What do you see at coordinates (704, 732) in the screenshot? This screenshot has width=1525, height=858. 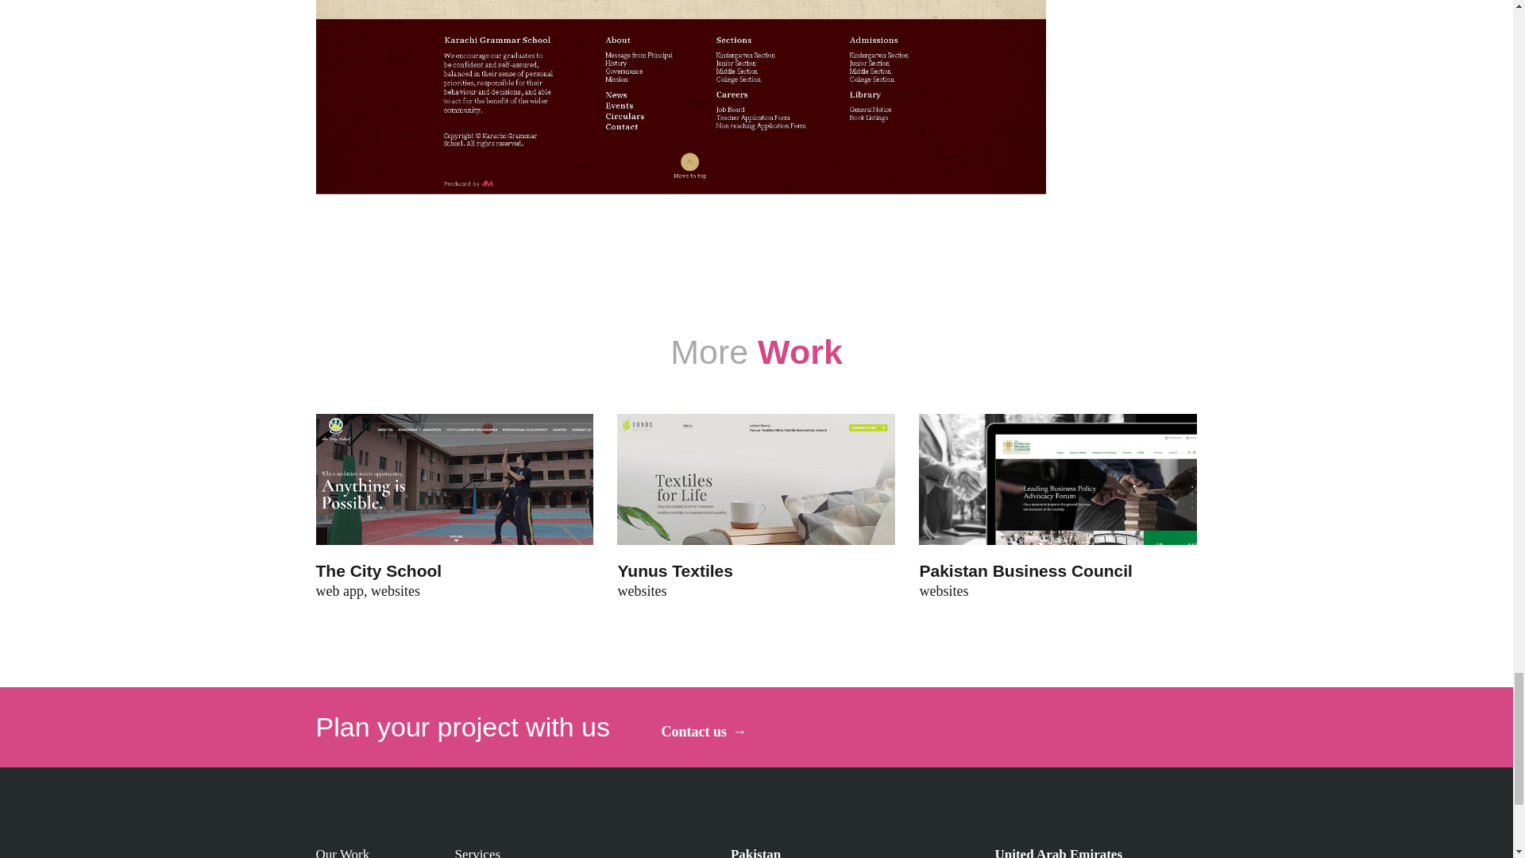 I see `Contact us` at bounding box center [704, 732].